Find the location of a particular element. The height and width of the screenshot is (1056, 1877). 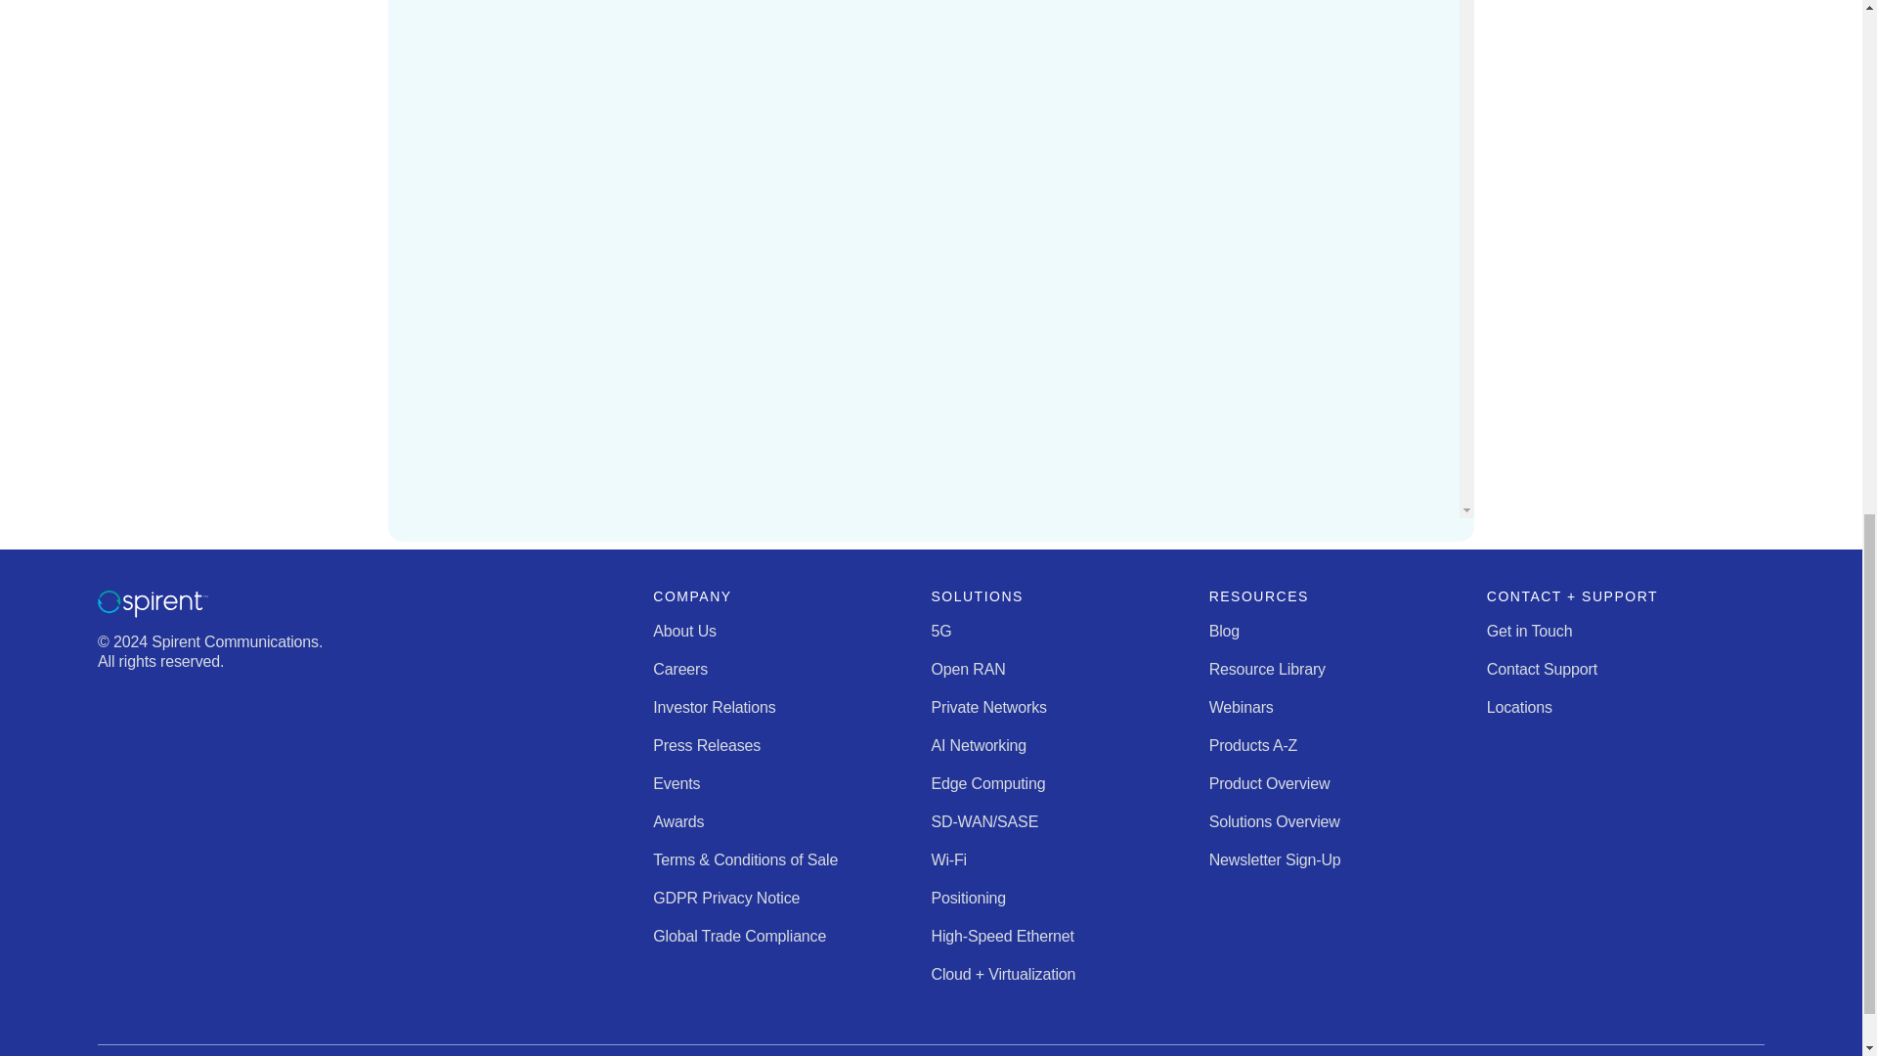

Private Networks is located at coordinates (987, 707).